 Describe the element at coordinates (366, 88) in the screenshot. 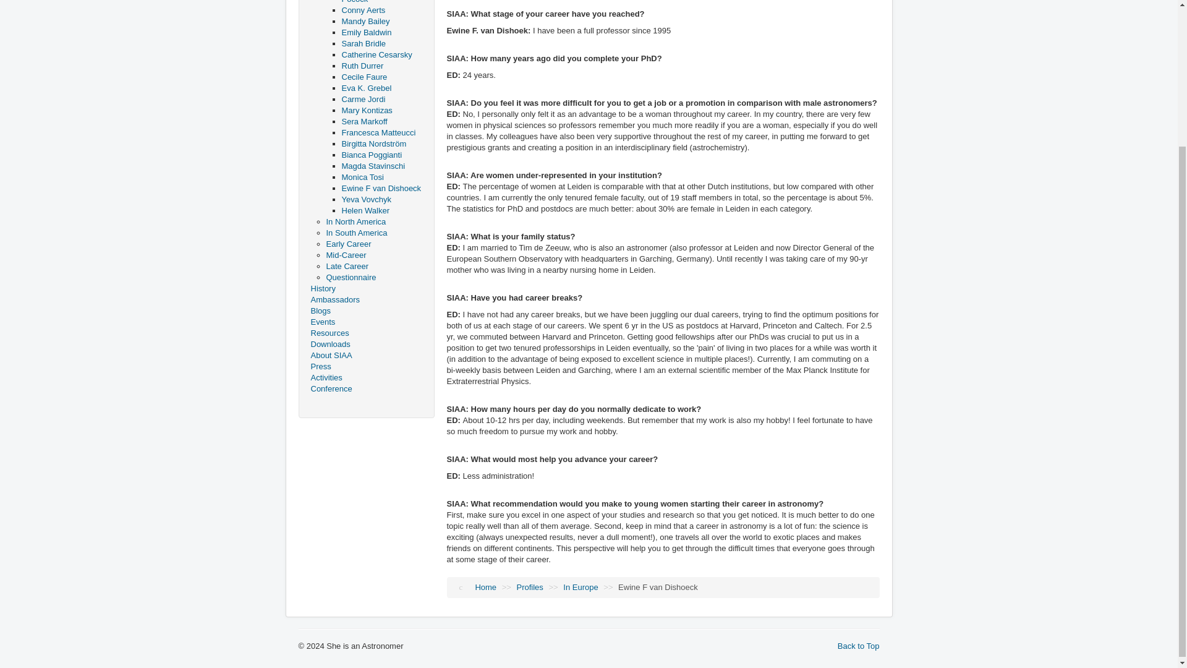

I see `Eva K. Grebel` at that location.